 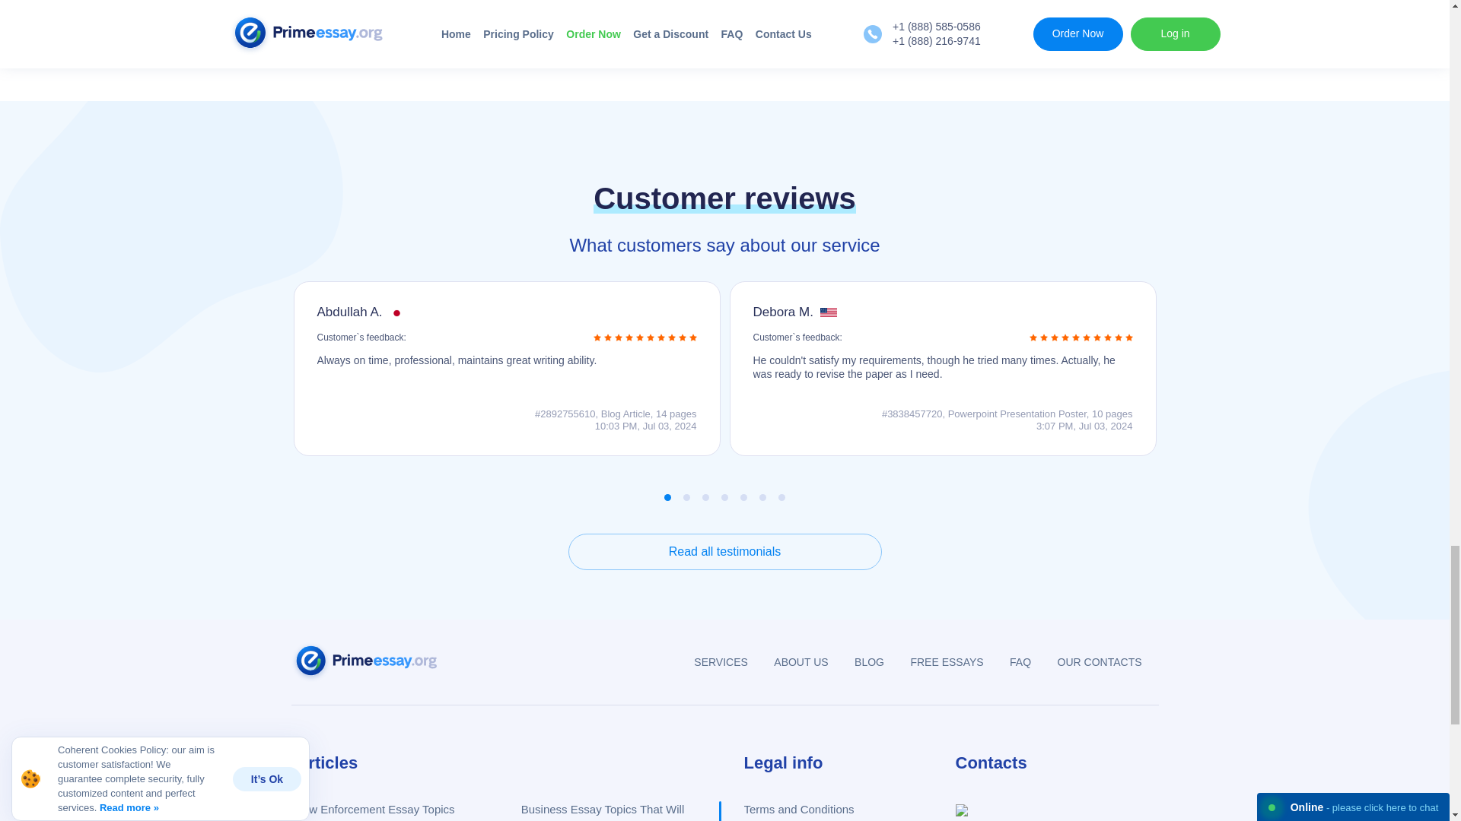 What do you see at coordinates (721, 661) in the screenshot?
I see `SERVICES` at bounding box center [721, 661].